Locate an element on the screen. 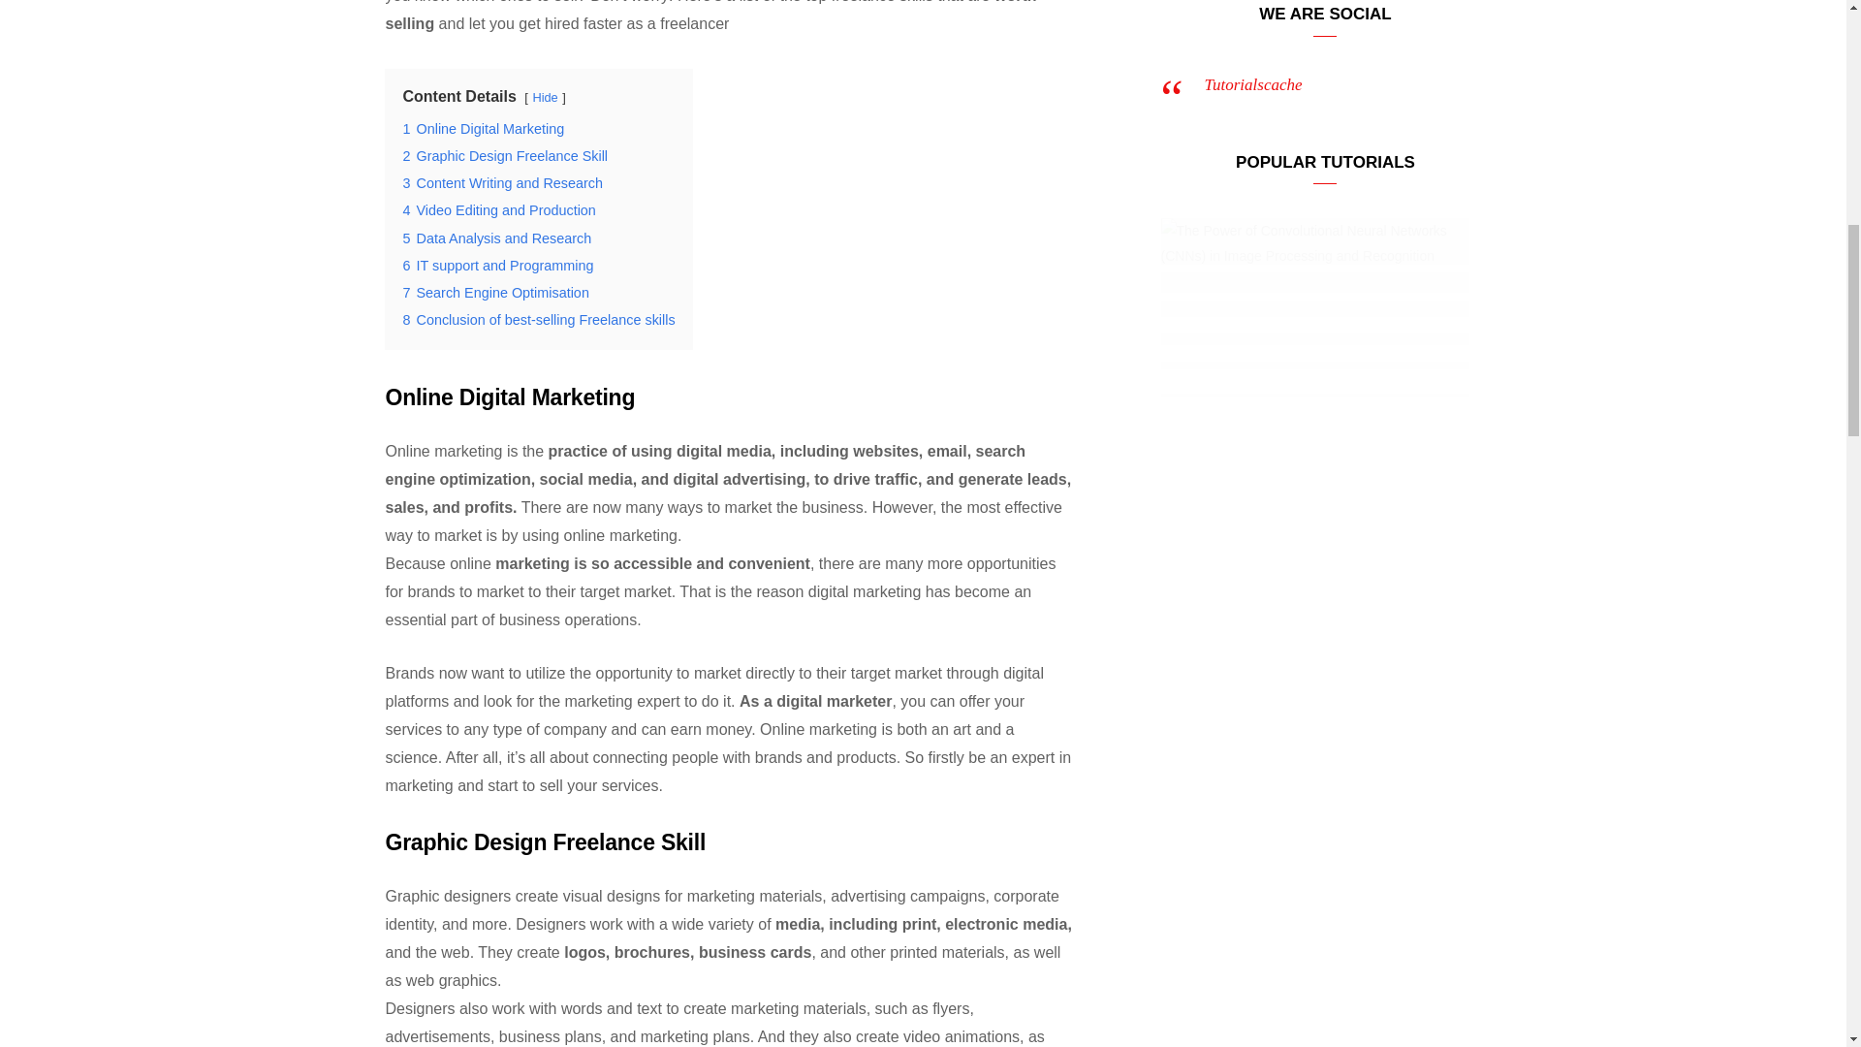 The height and width of the screenshot is (1047, 1861). 6 IT support and Programming is located at coordinates (497, 265).